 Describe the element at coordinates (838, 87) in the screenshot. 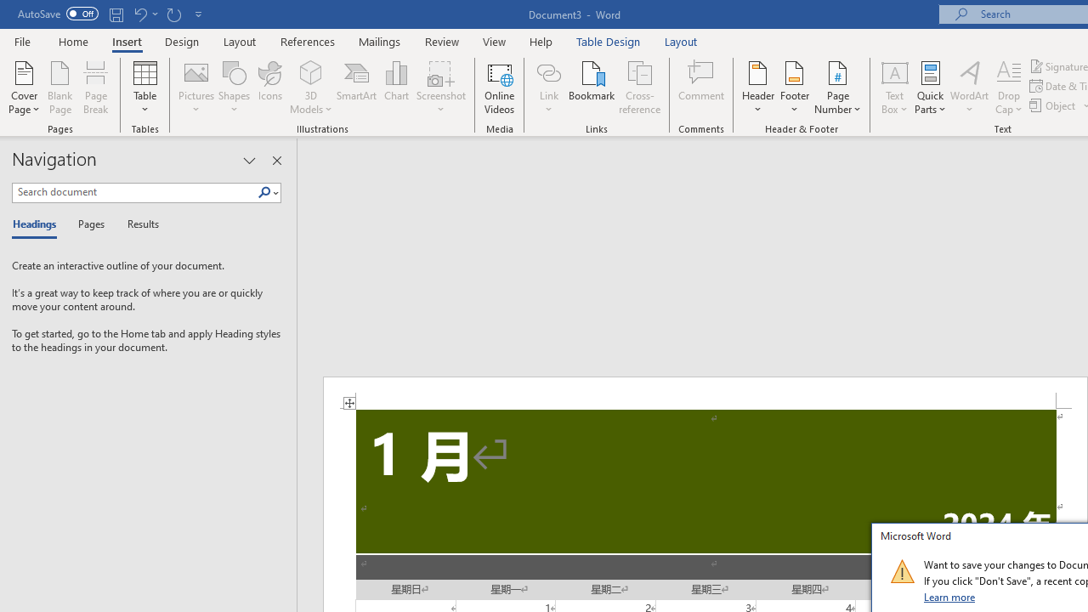

I see `Page Number` at that location.